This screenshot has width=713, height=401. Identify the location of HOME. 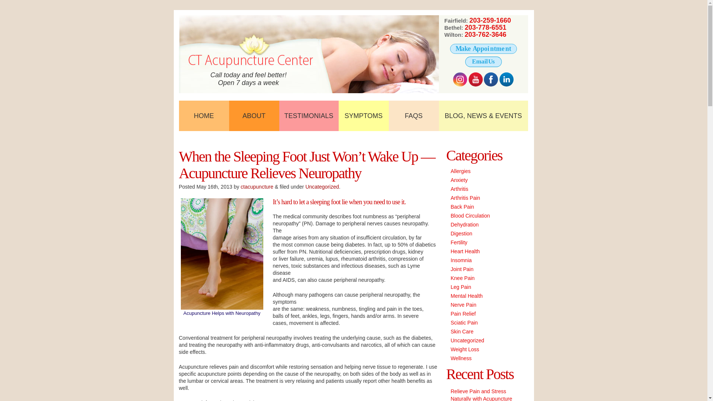
(204, 116).